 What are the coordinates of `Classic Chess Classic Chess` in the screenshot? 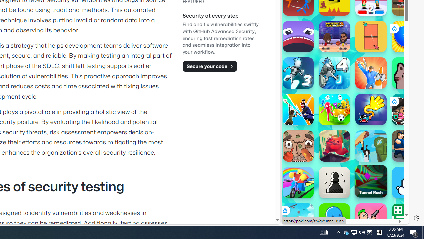 It's located at (335, 183).